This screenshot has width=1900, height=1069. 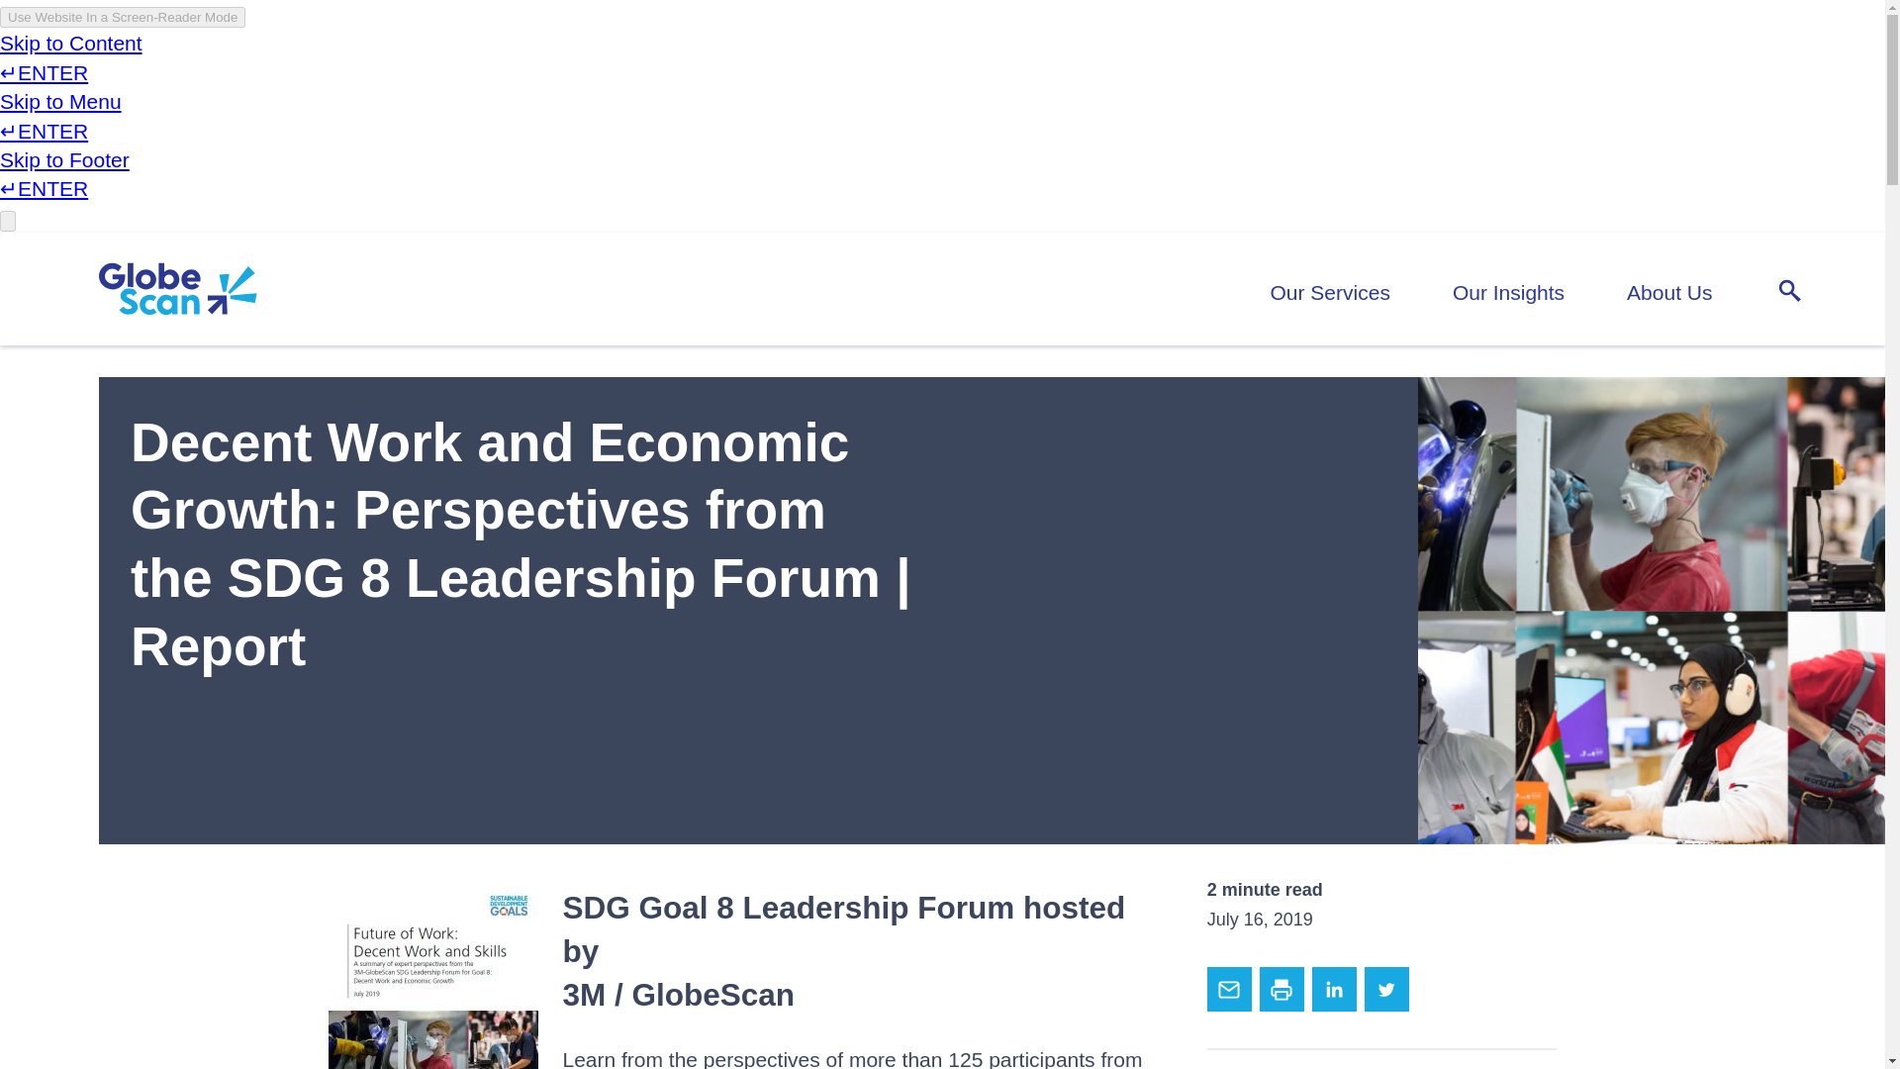 I want to click on Our Services, so click(x=1330, y=292).